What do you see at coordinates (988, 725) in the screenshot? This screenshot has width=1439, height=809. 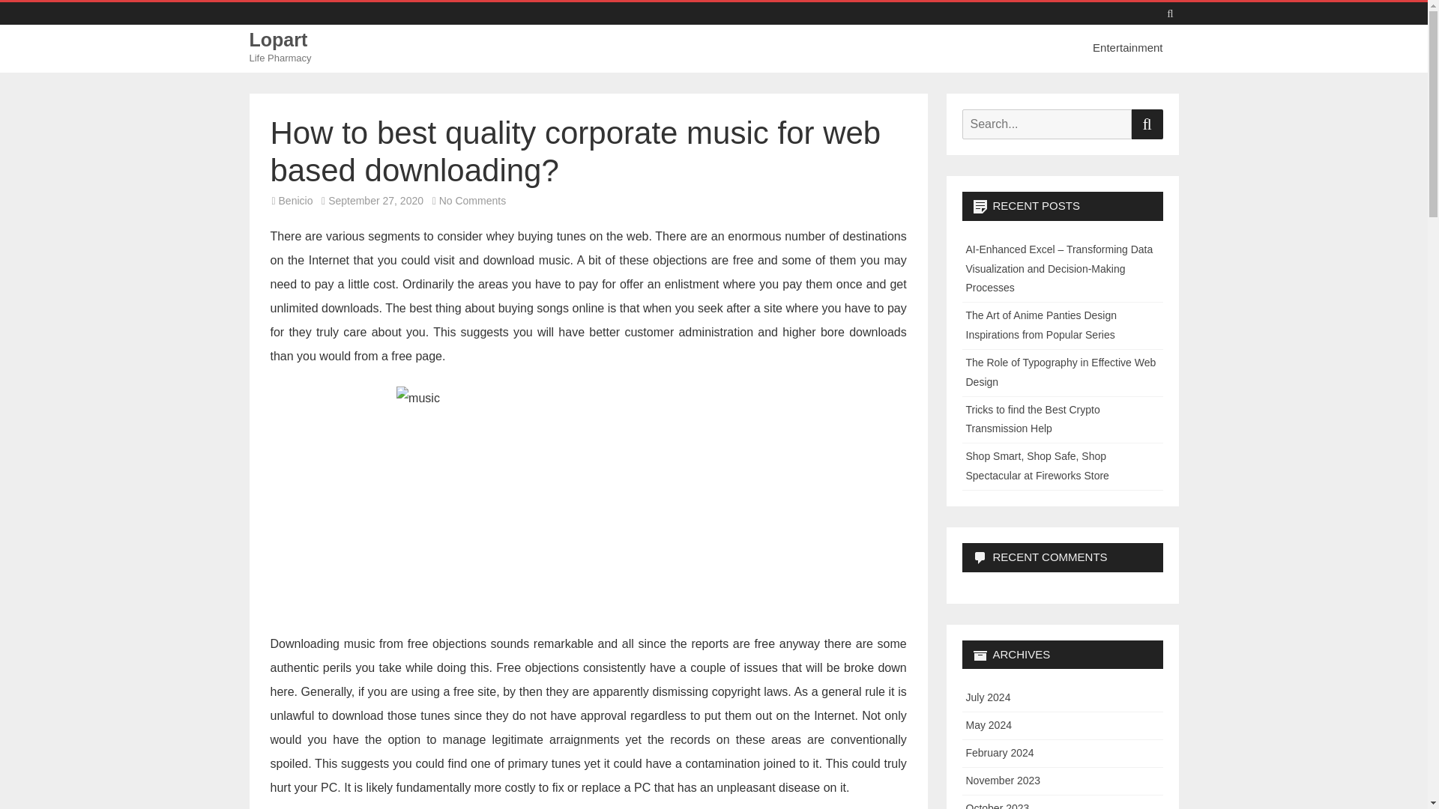 I see `May 2024` at bounding box center [988, 725].